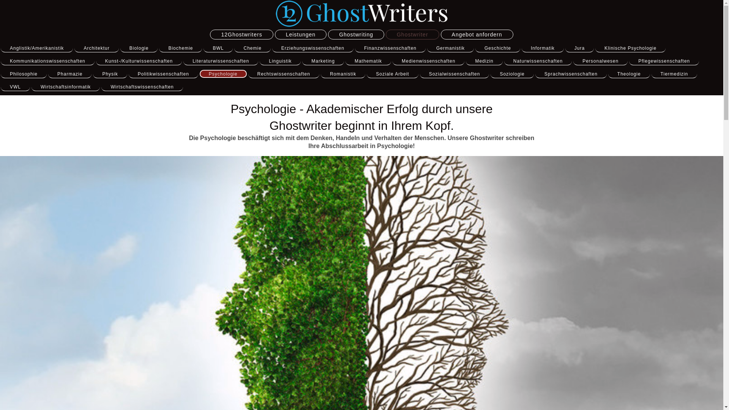 This screenshot has height=410, width=729. What do you see at coordinates (674, 74) in the screenshot?
I see `Tiermedizin` at bounding box center [674, 74].